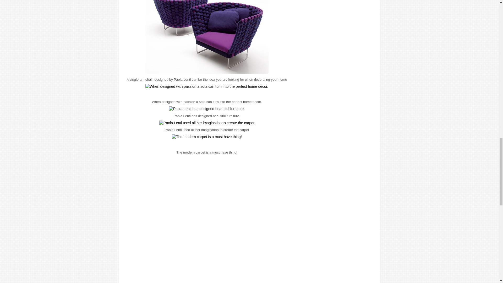  Describe the element at coordinates (206, 86) in the screenshot. I see `perfect home decor` at that location.